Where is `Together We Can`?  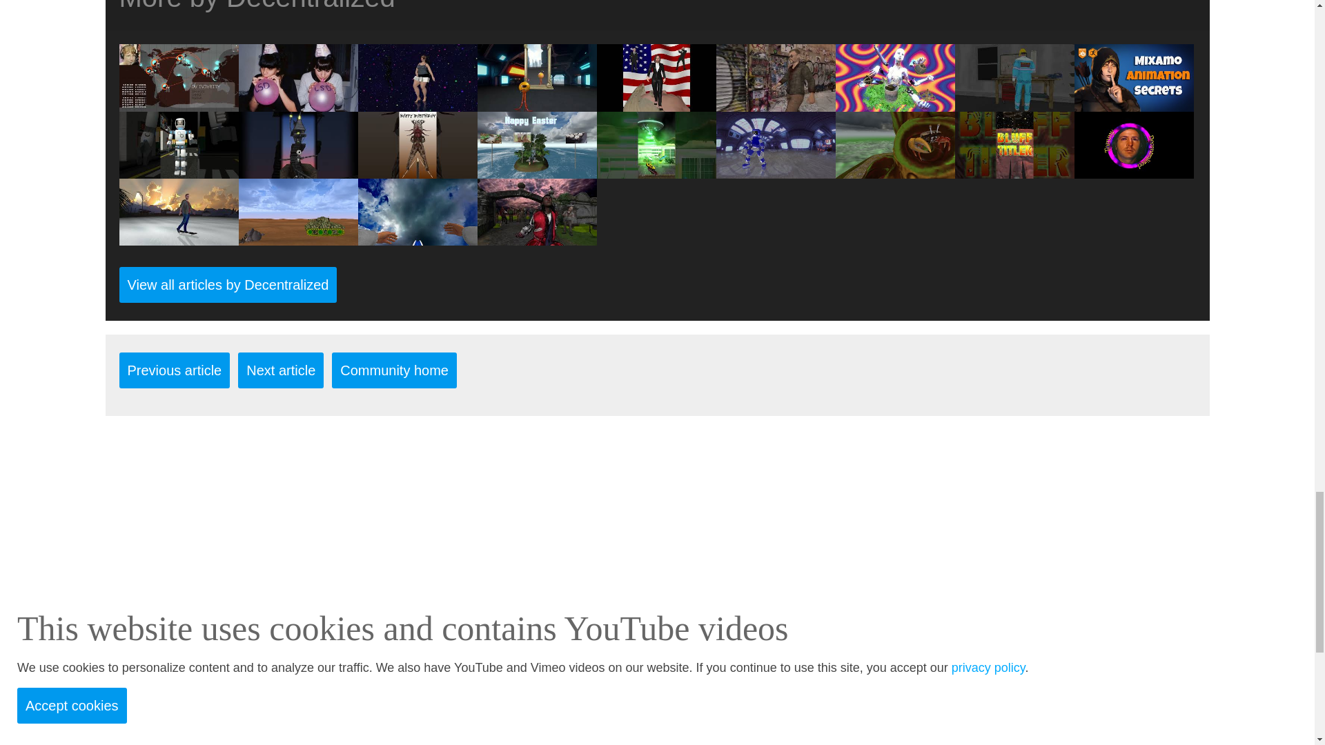 Together We Can is located at coordinates (894, 102).